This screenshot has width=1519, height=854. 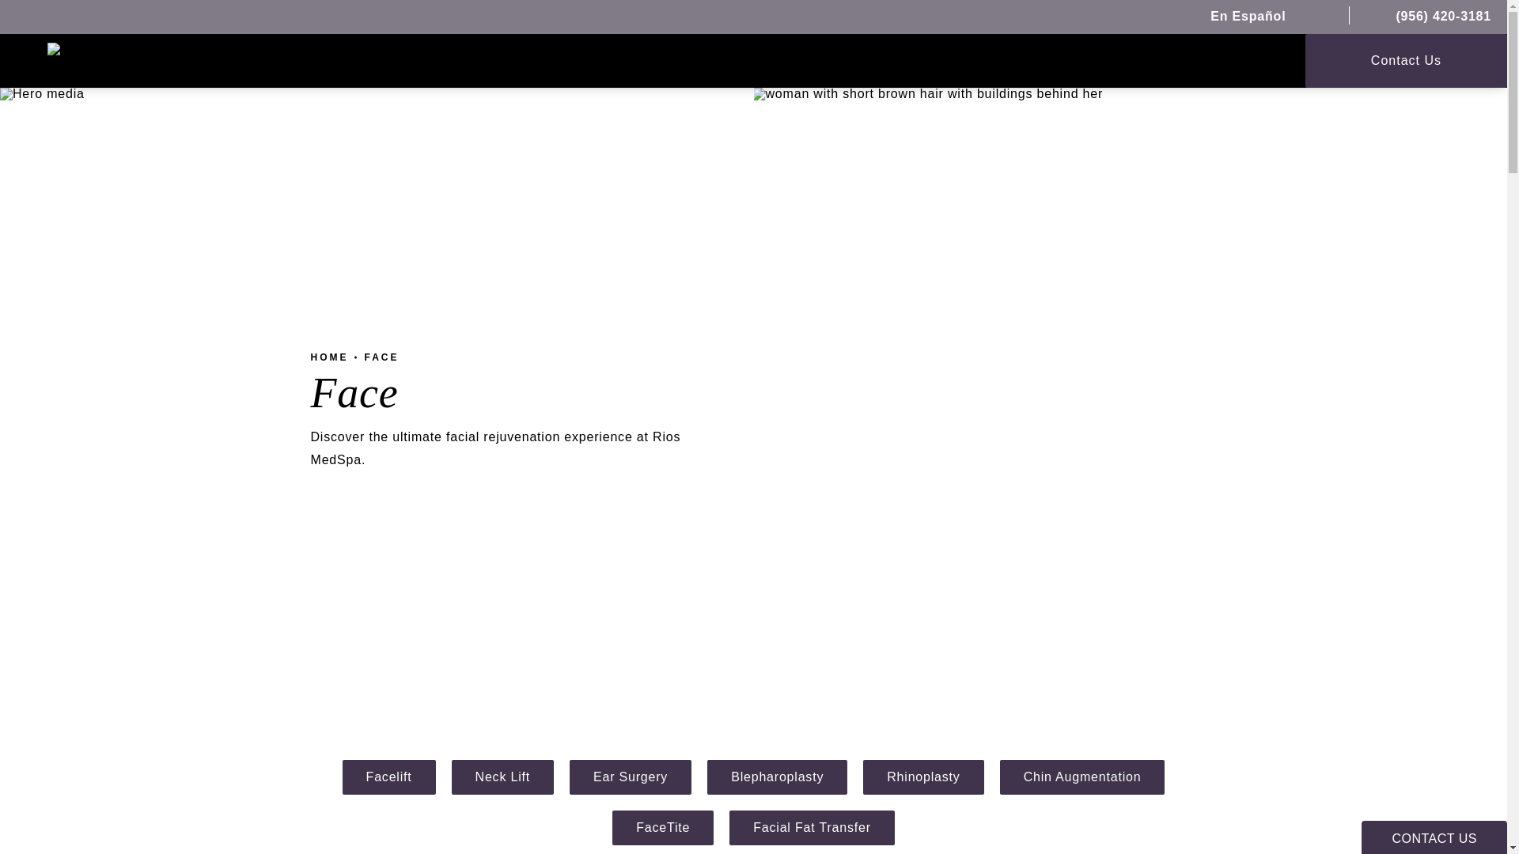 What do you see at coordinates (922, 777) in the screenshot?
I see `Opens Rhinoplasty page` at bounding box center [922, 777].